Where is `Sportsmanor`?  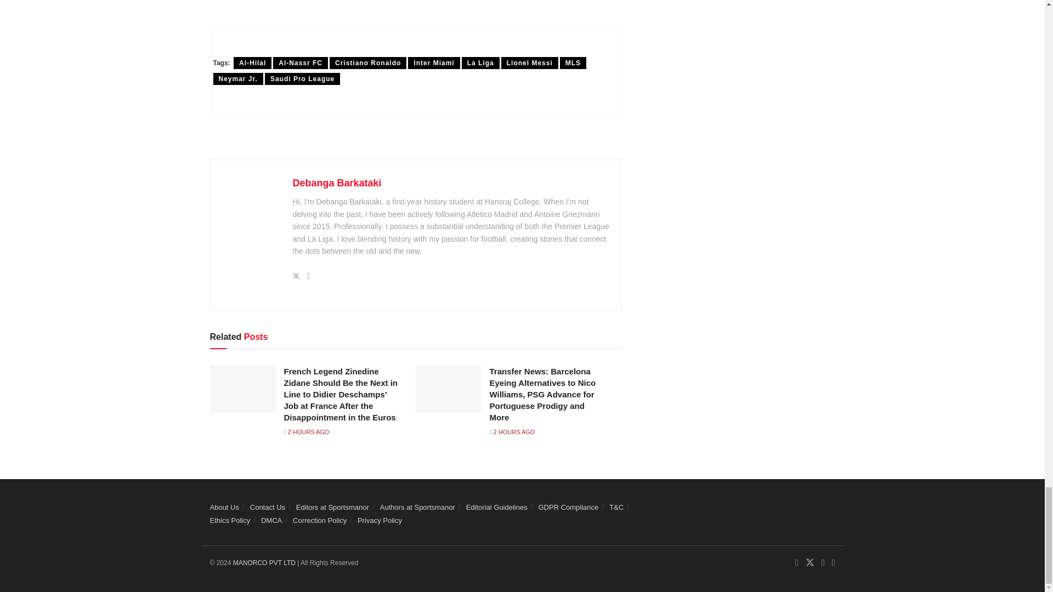
Sportsmanor is located at coordinates (265, 562).